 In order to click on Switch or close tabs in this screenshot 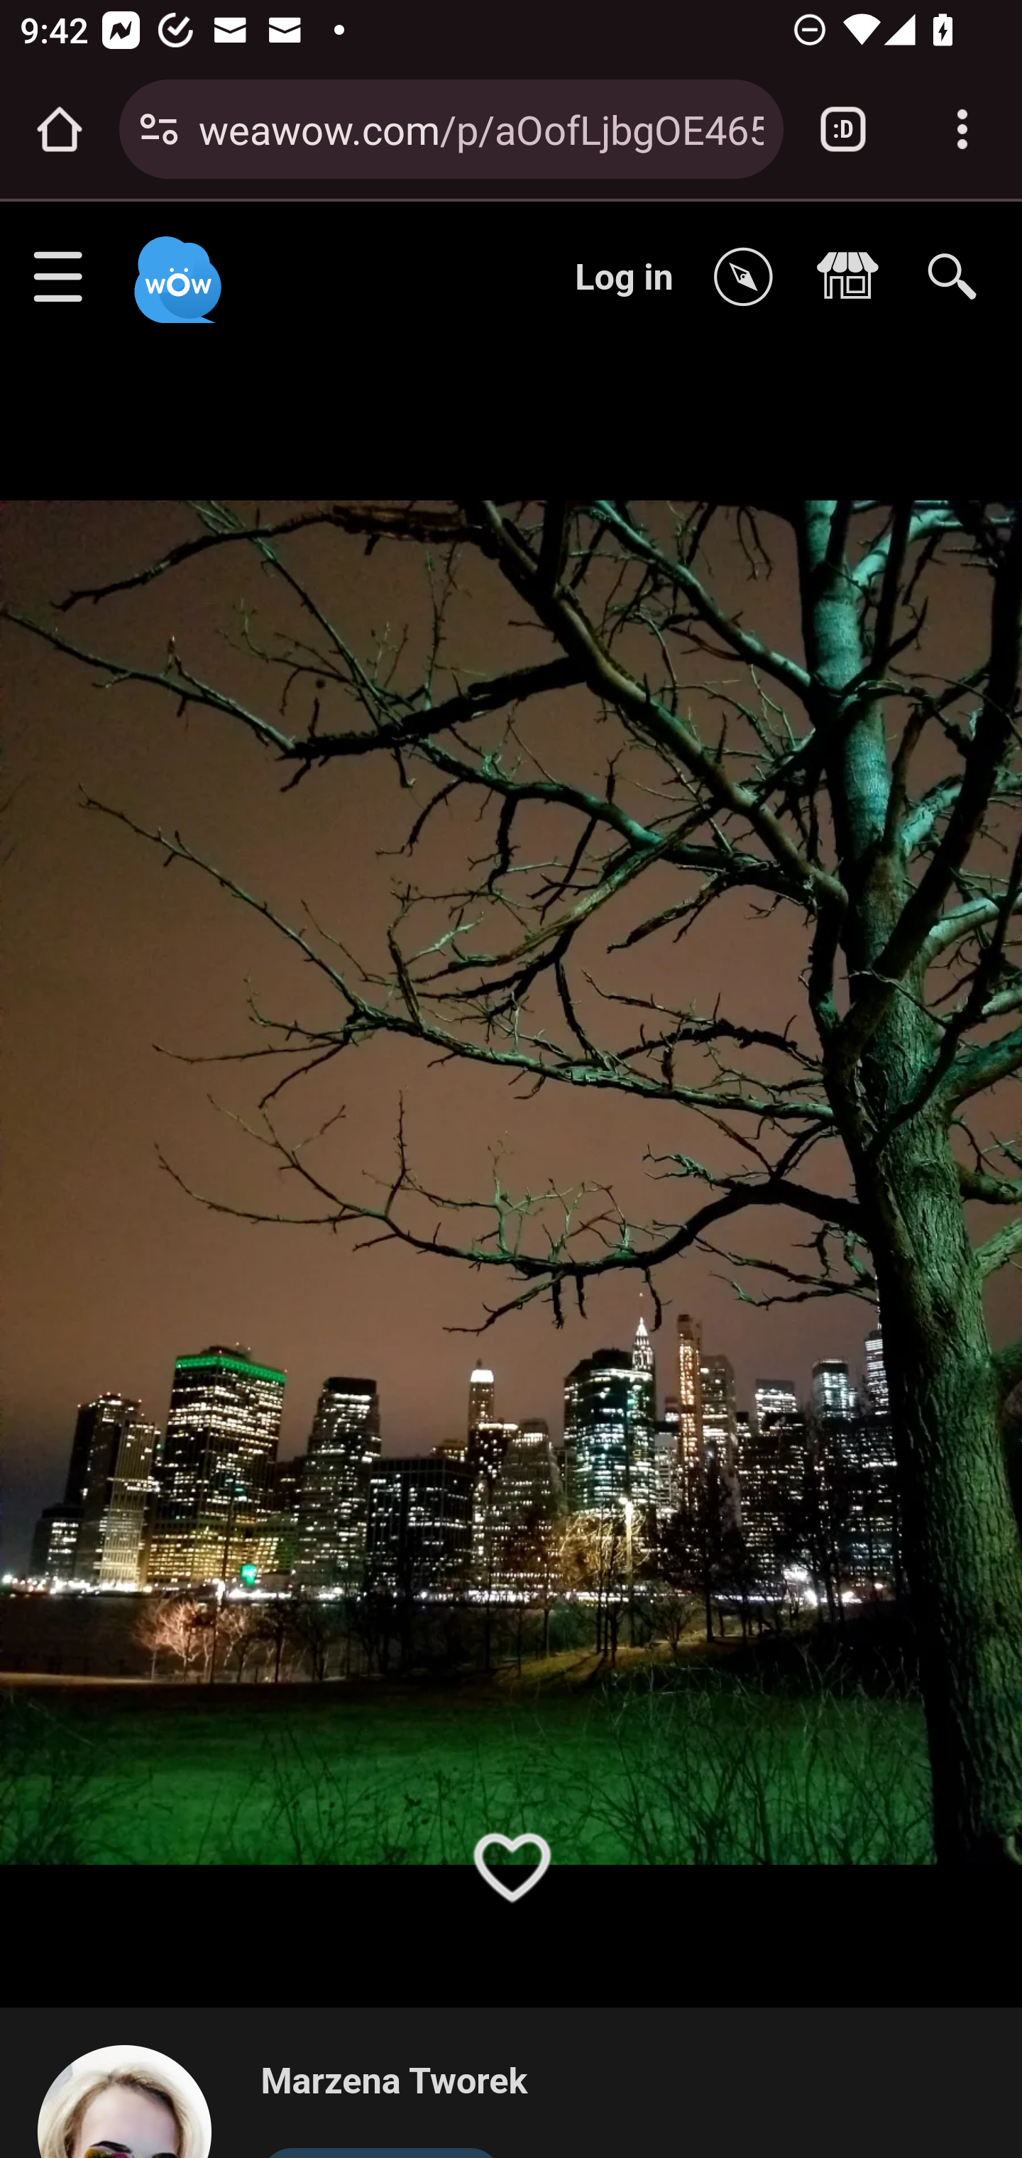, I will do `click(843, 129)`.